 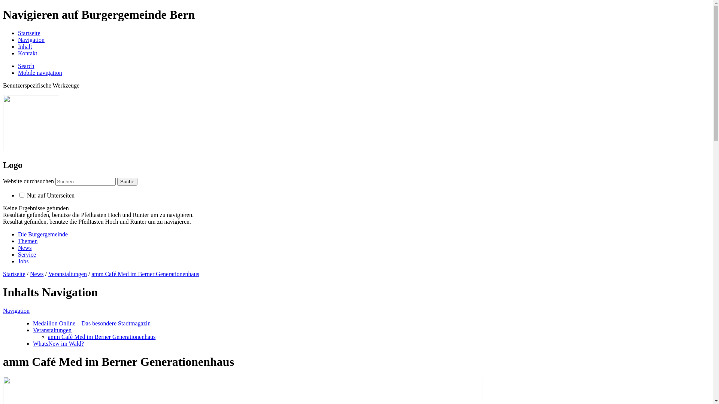 I want to click on Themen, so click(x=28, y=241).